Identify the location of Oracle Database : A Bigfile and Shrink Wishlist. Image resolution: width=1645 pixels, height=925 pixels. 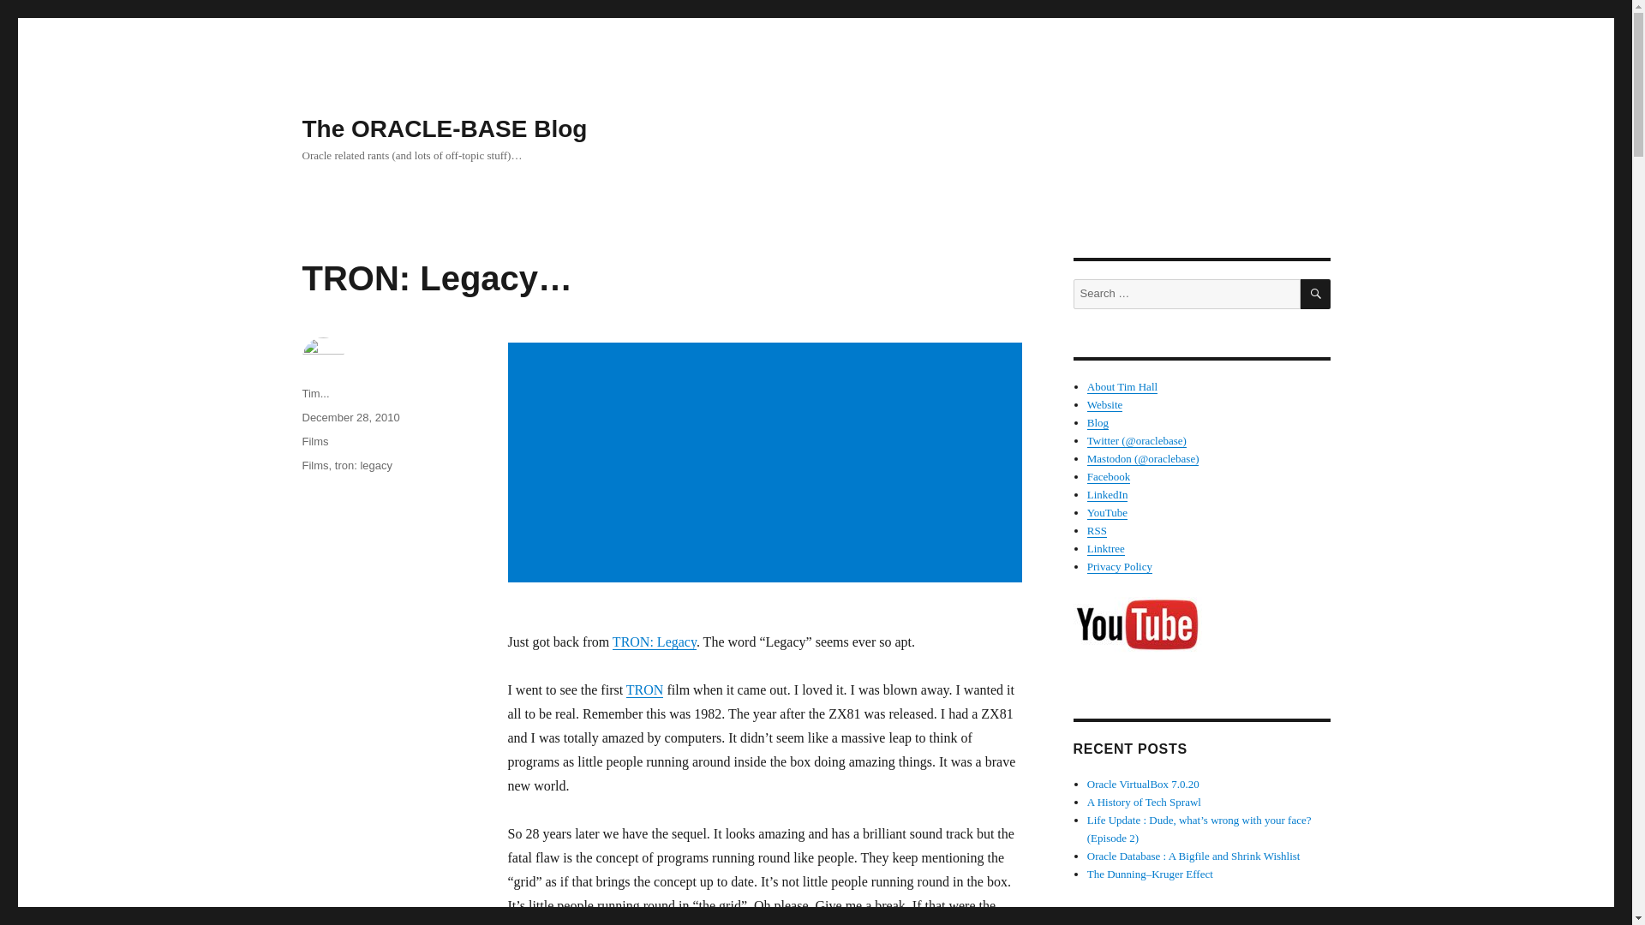
(1194, 856).